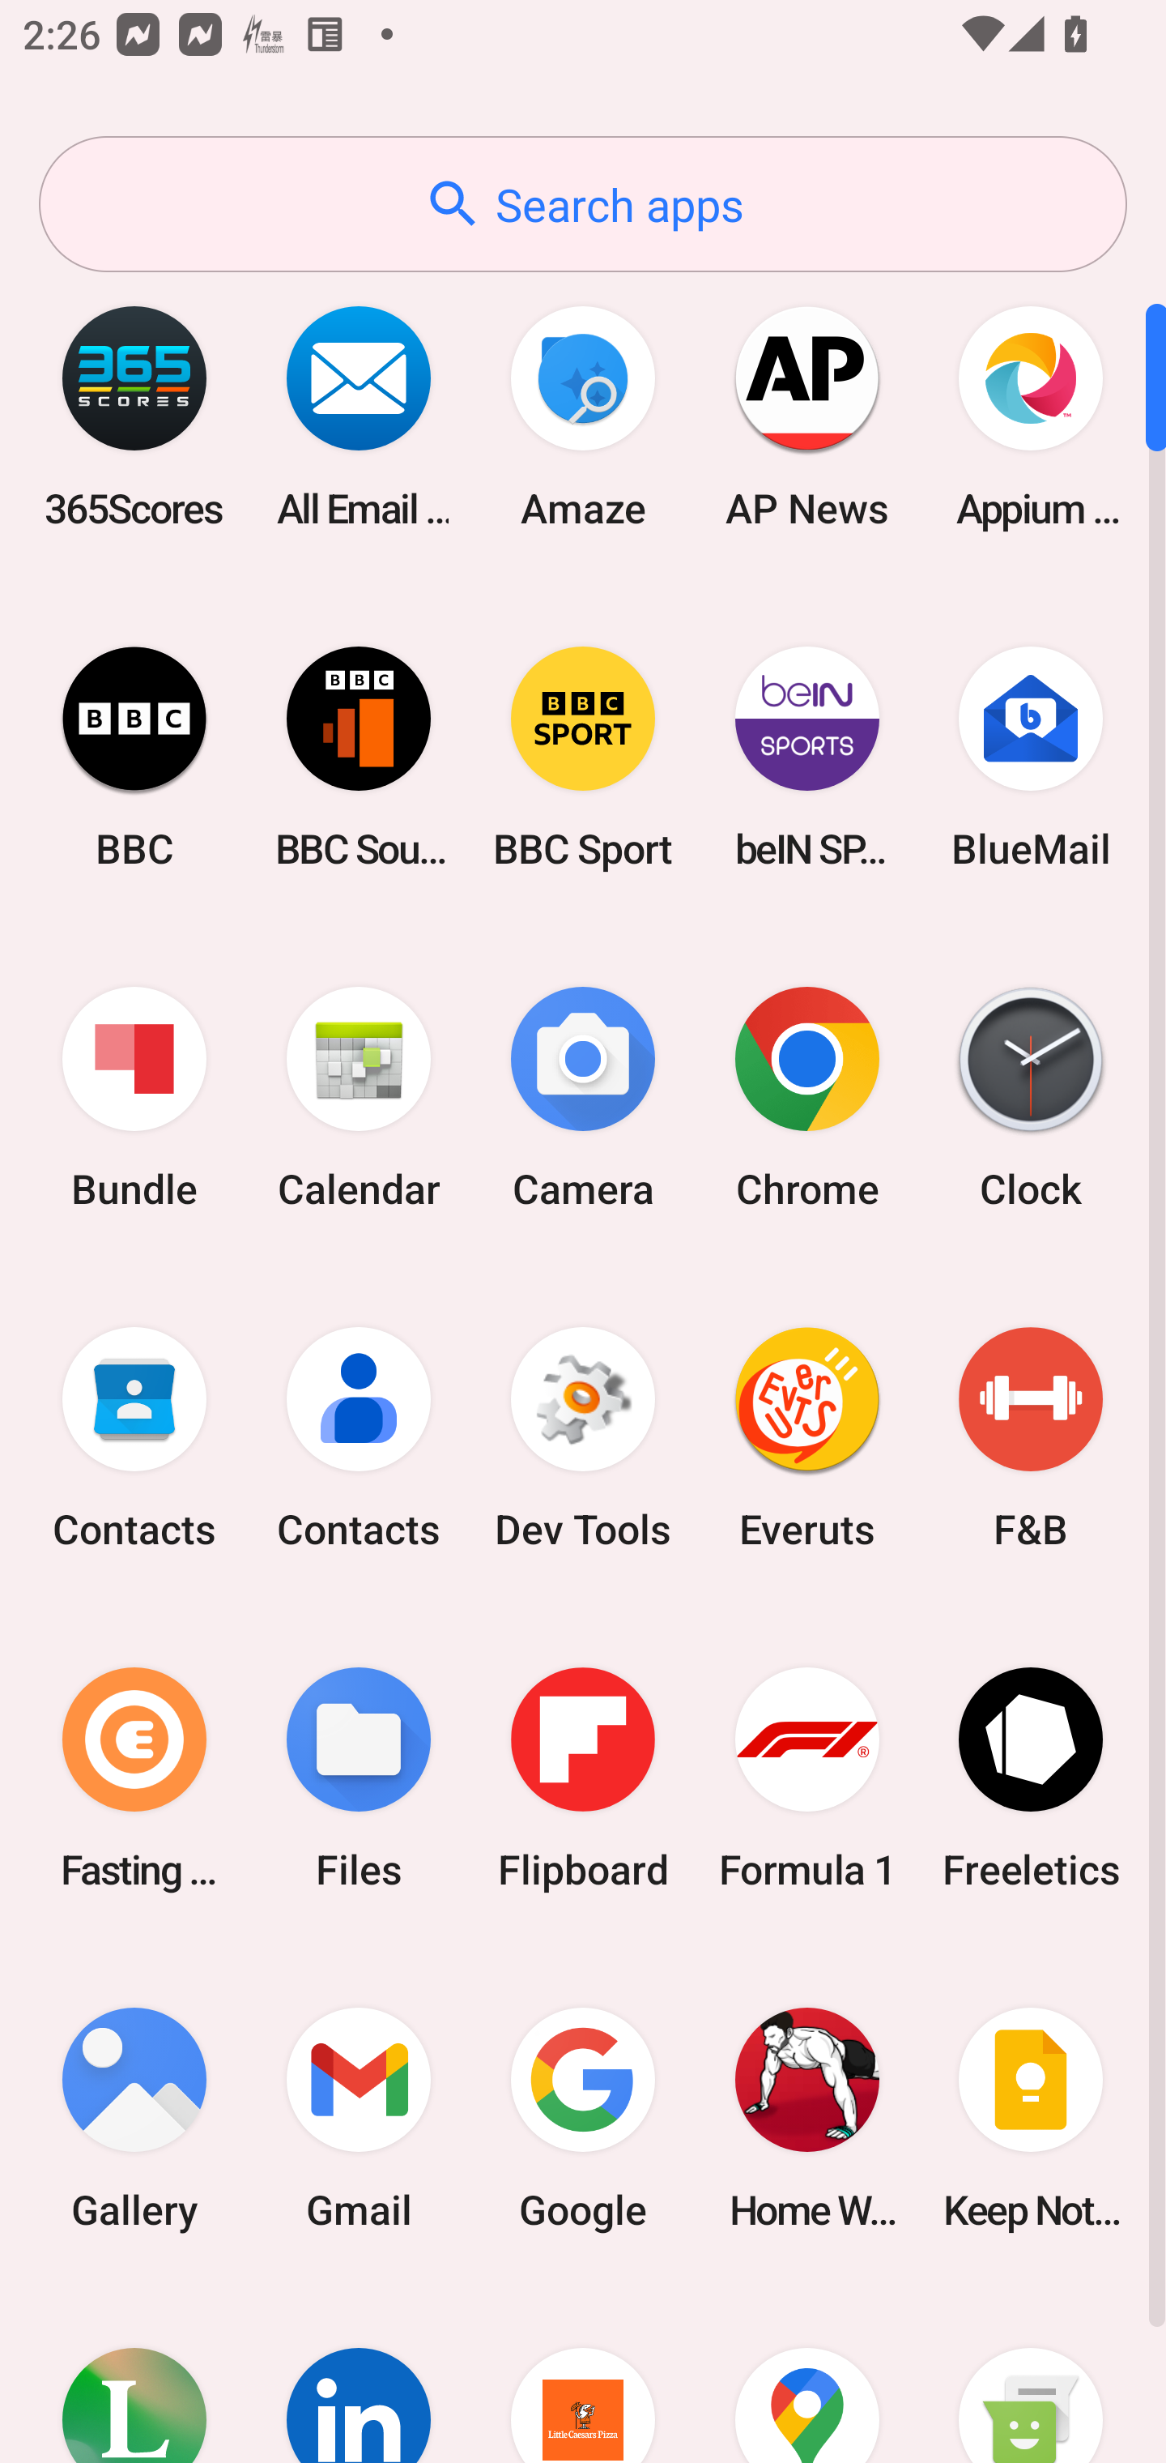 The image size is (1166, 2463). Describe the element at coordinates (1031, 416) in the screenshot. I see `Appium Settings` at that location.